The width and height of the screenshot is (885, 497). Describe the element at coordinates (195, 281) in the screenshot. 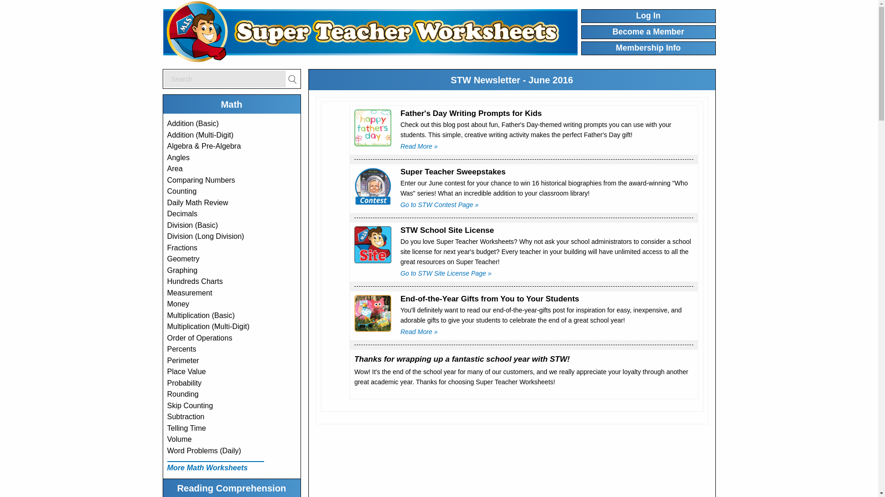

I see `Hundreds Charts` at that location.